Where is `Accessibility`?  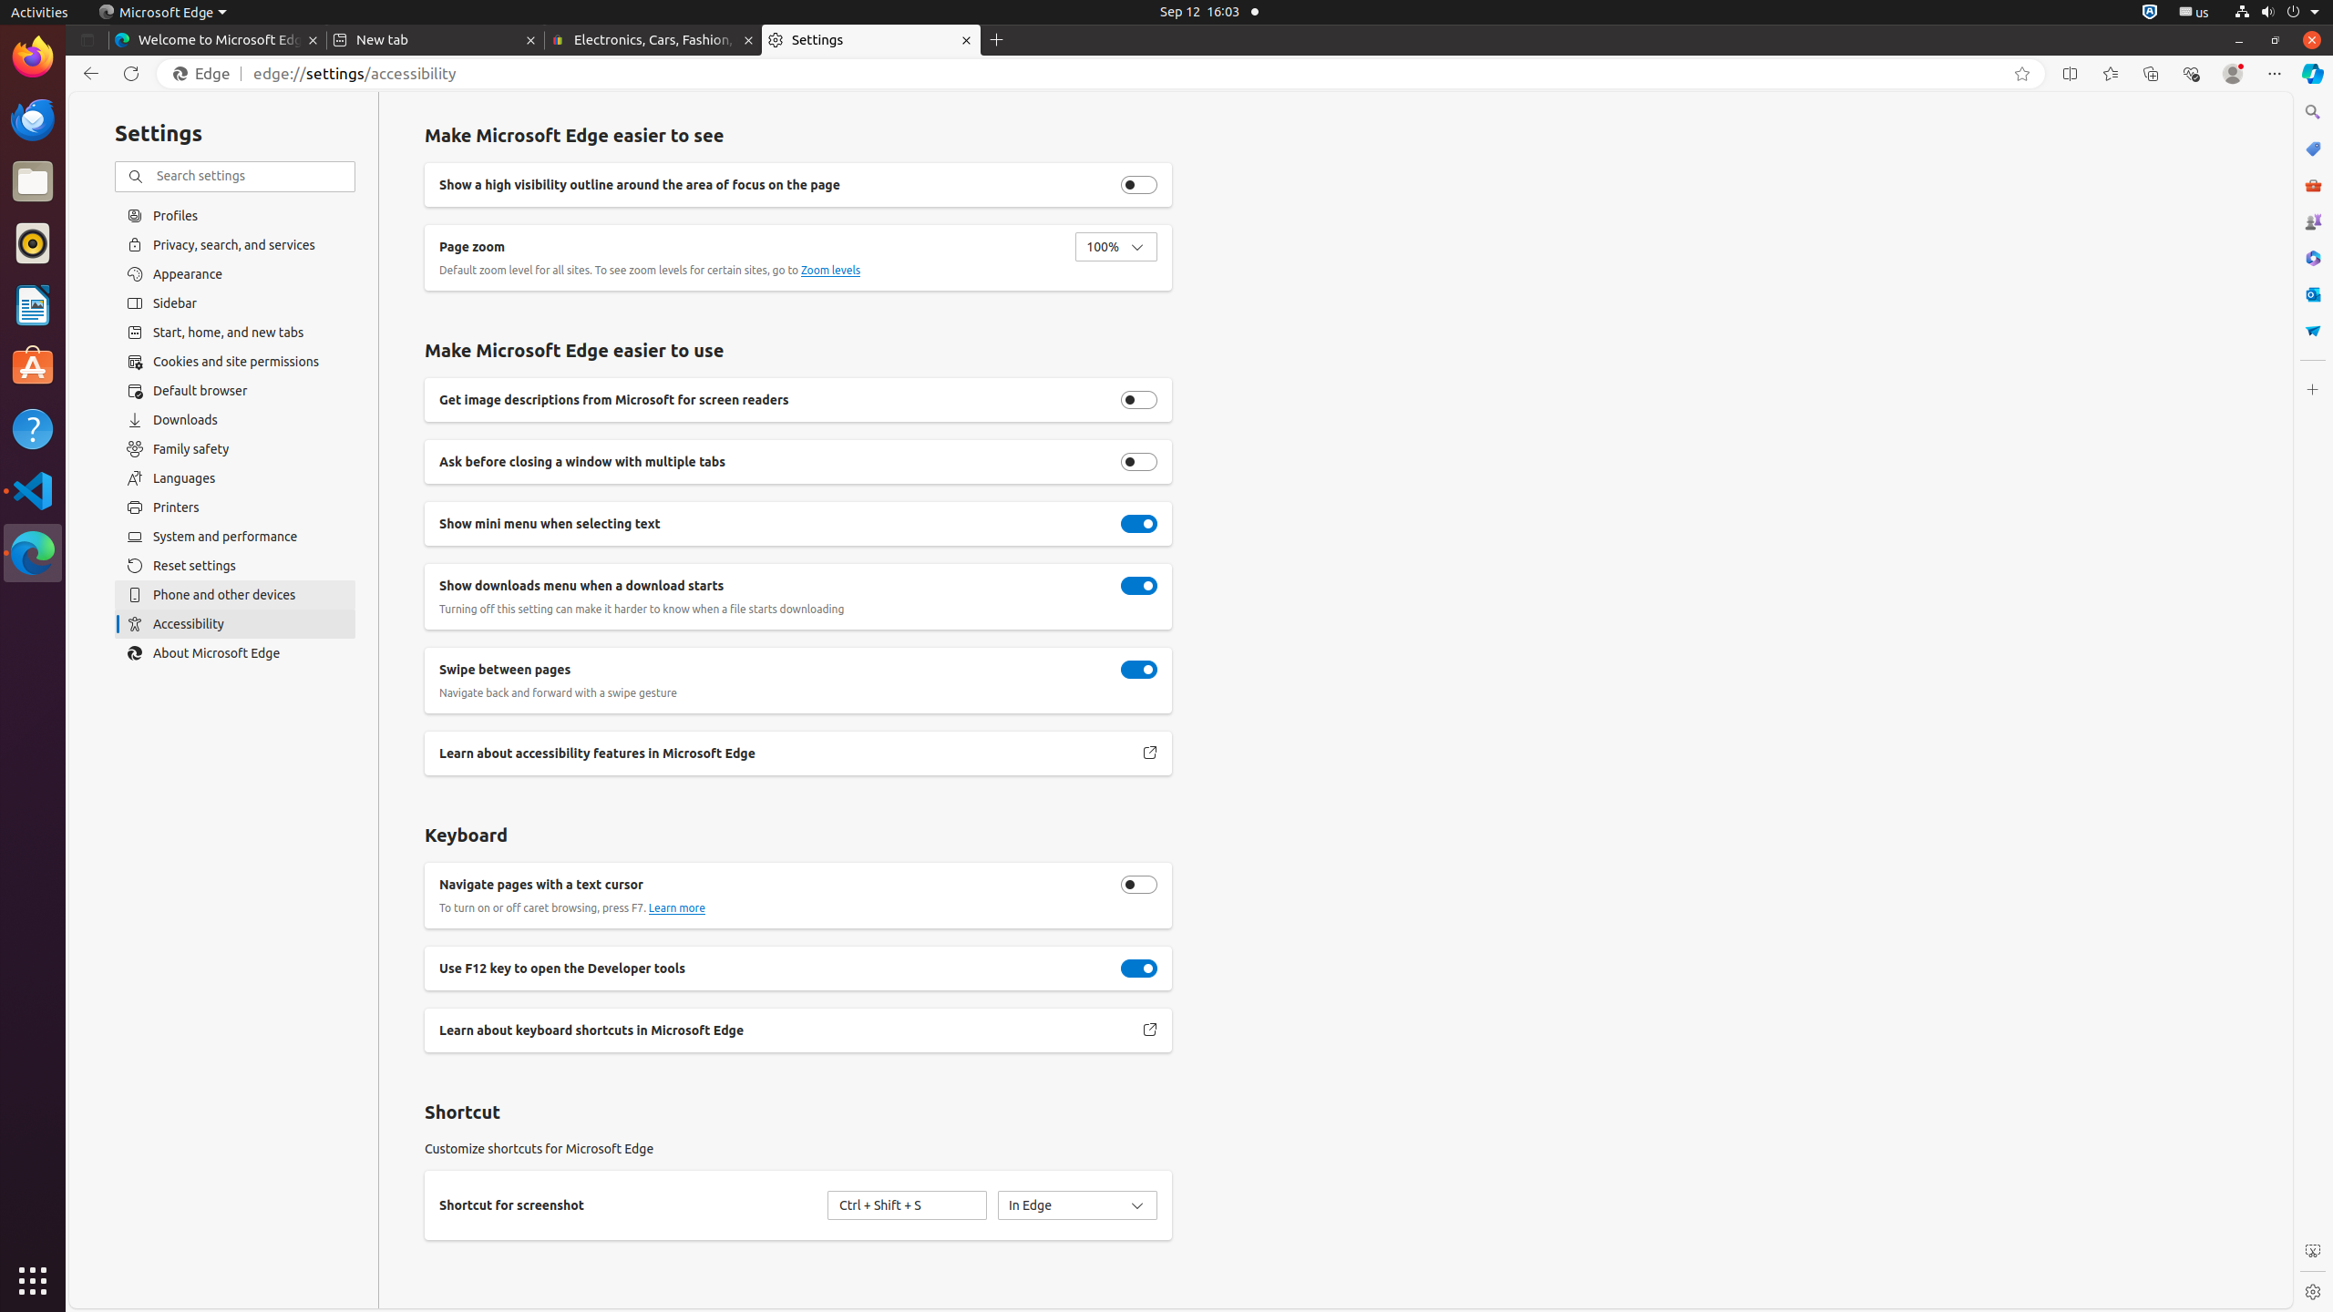 Accessibility is located at coordinates (235, 624).